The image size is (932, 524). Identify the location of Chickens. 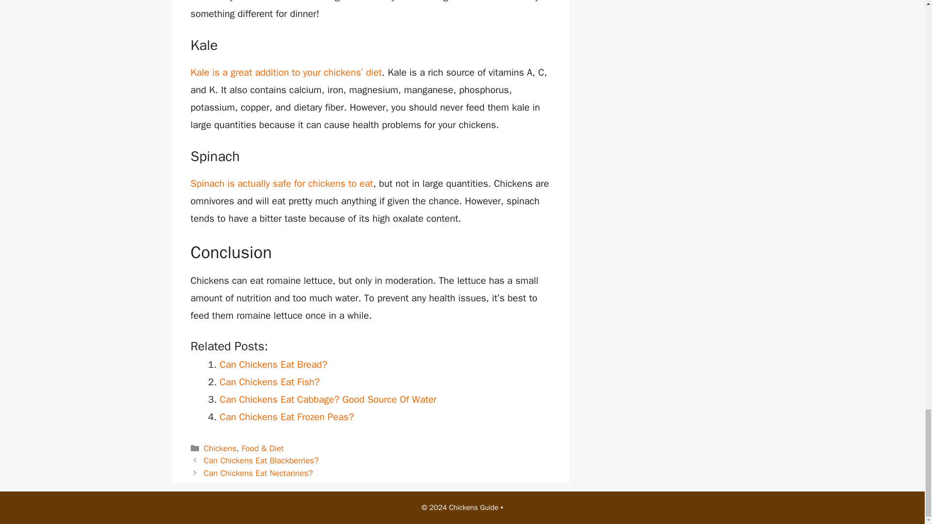
(220, 448).